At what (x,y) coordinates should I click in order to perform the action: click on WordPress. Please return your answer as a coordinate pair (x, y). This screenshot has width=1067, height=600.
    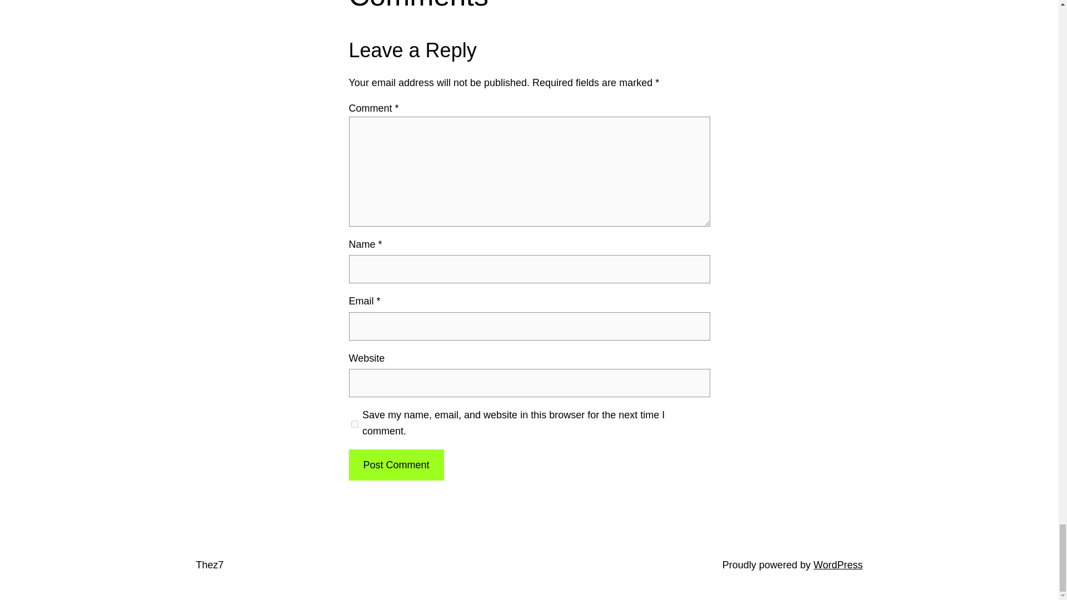
    Looking at the image, I should click on (838, 564).